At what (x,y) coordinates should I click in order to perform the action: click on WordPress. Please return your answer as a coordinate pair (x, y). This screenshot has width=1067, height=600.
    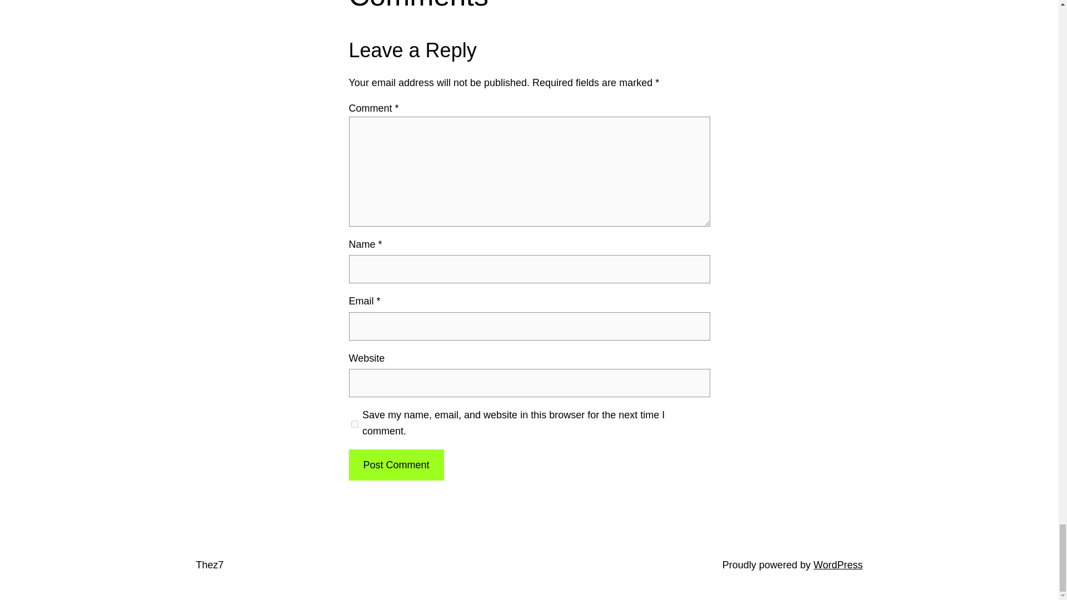
    Looking at the image, I should click on (838, 564).